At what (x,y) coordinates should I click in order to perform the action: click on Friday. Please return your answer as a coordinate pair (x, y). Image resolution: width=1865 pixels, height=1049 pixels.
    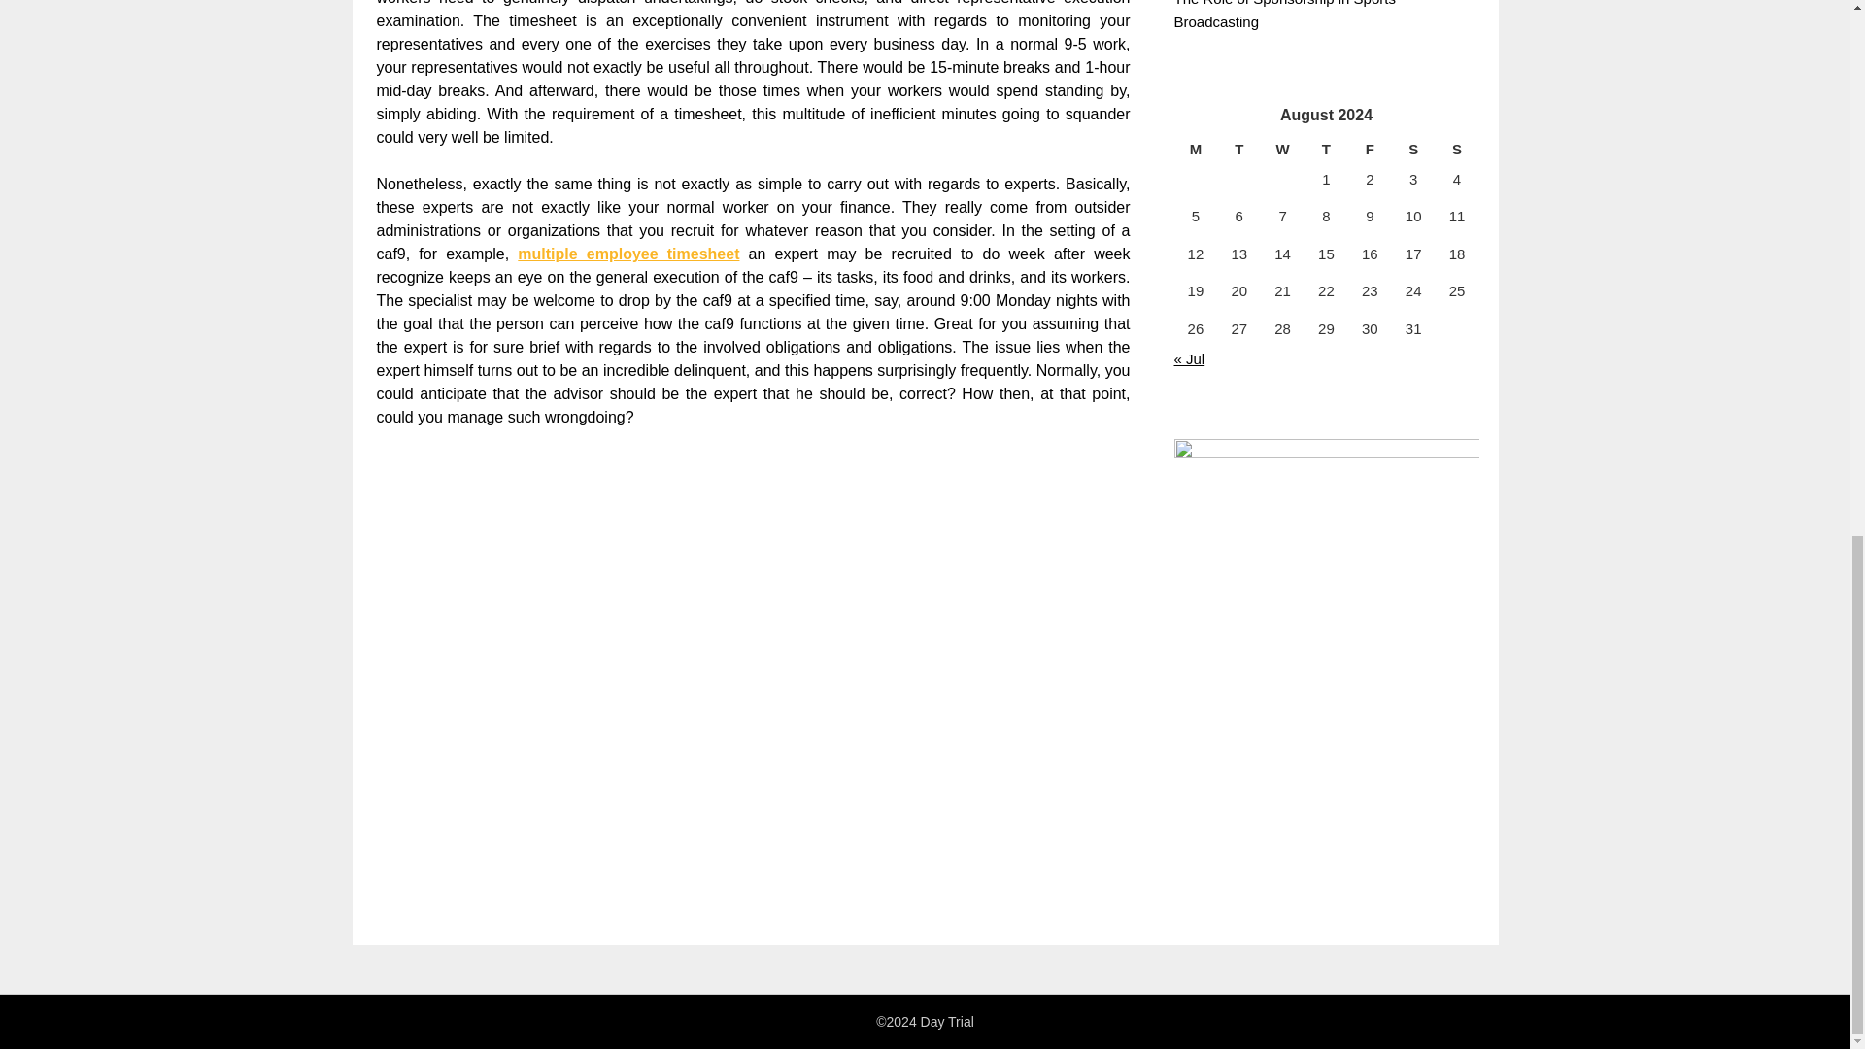
    Looking at the image, I should click on (1370, 150).